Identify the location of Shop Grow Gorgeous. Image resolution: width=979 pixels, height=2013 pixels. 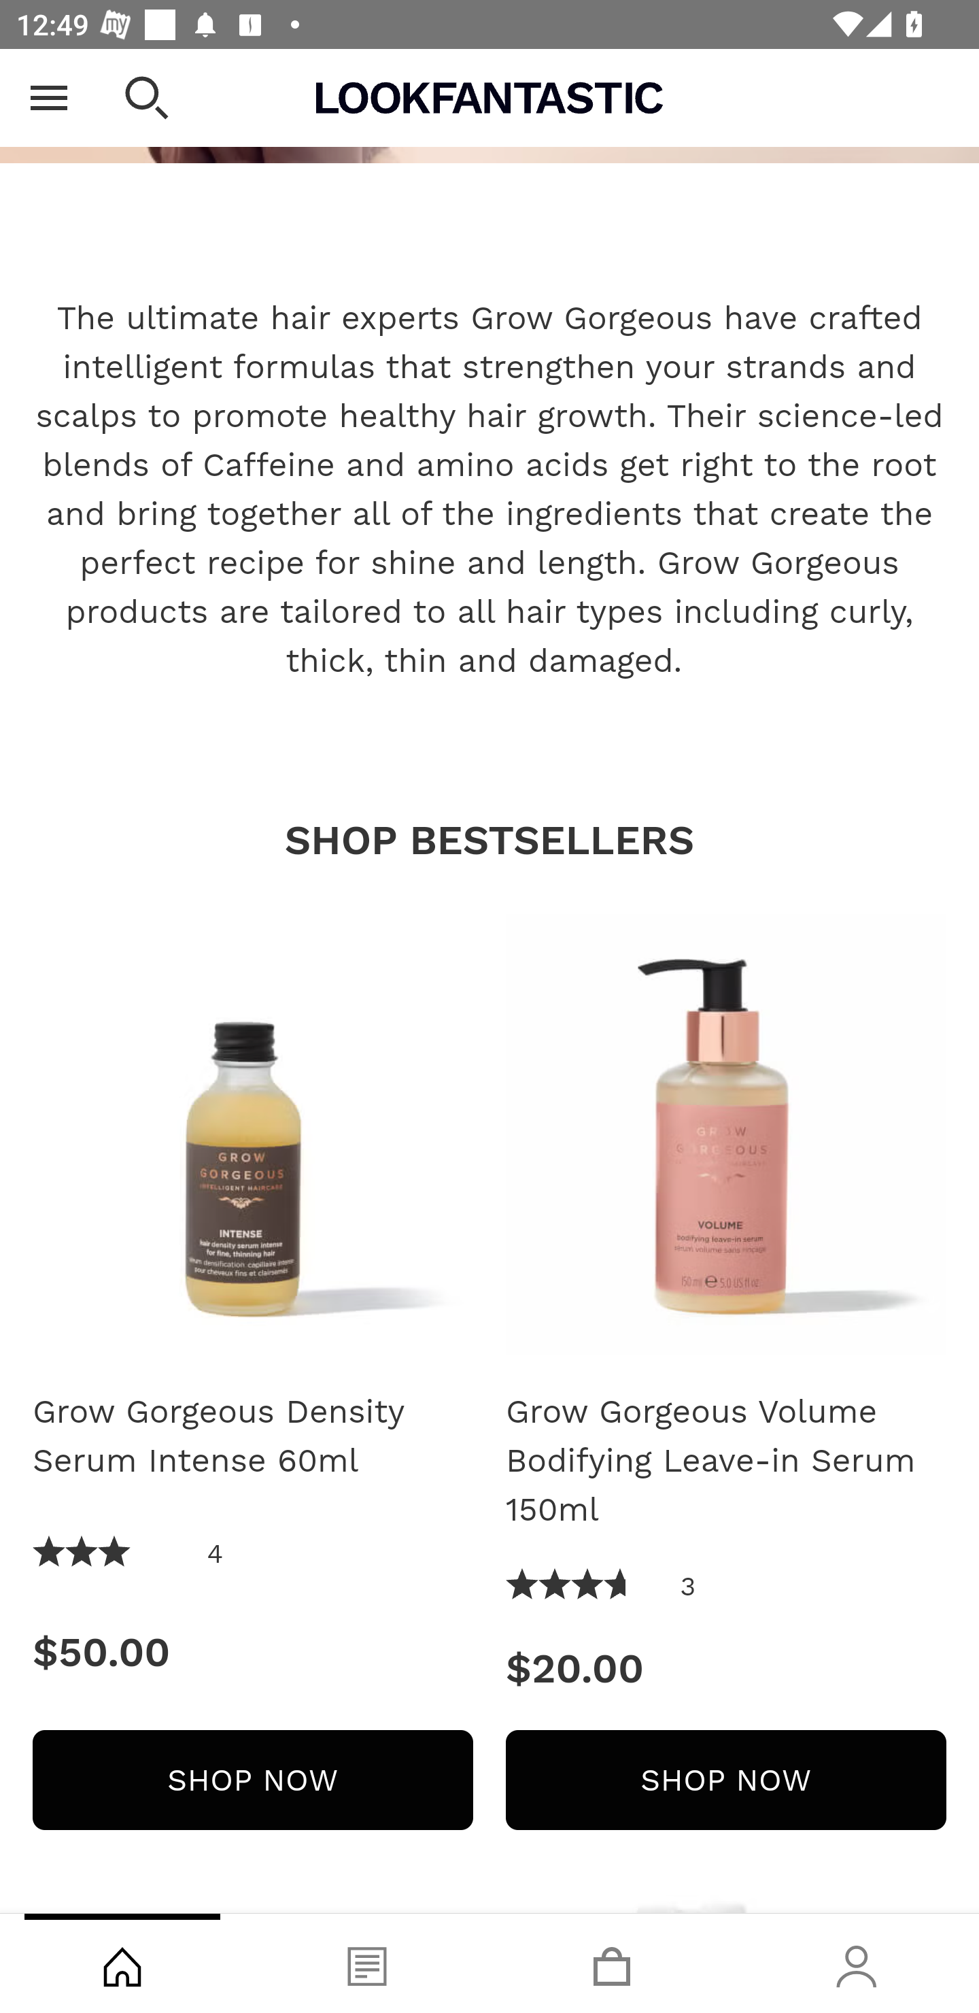
(489, 106).